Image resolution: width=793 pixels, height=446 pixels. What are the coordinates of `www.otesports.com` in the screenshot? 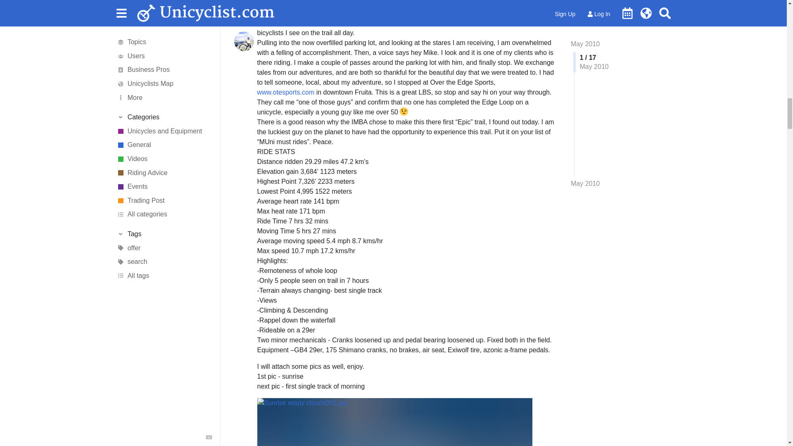 It's located at (285, 92).